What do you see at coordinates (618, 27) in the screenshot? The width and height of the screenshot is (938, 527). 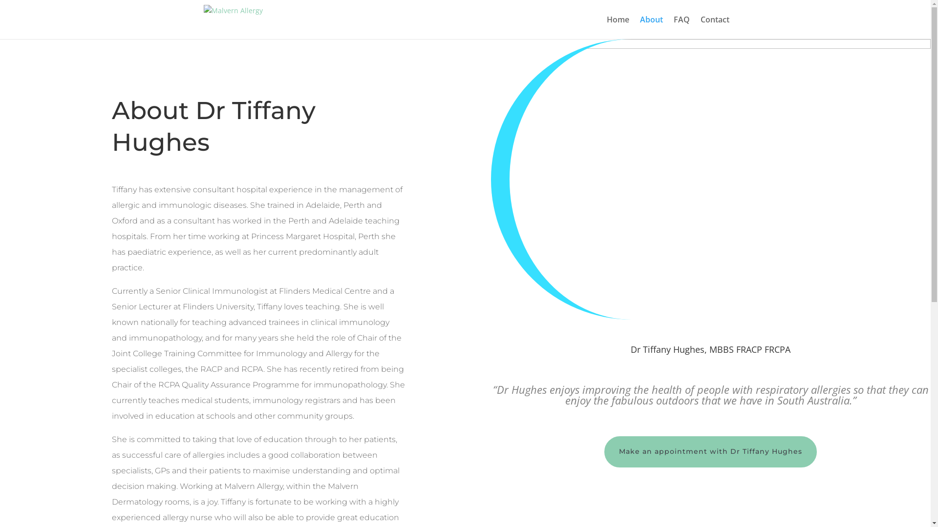 I see `Home` at bounding box center [618, 27].